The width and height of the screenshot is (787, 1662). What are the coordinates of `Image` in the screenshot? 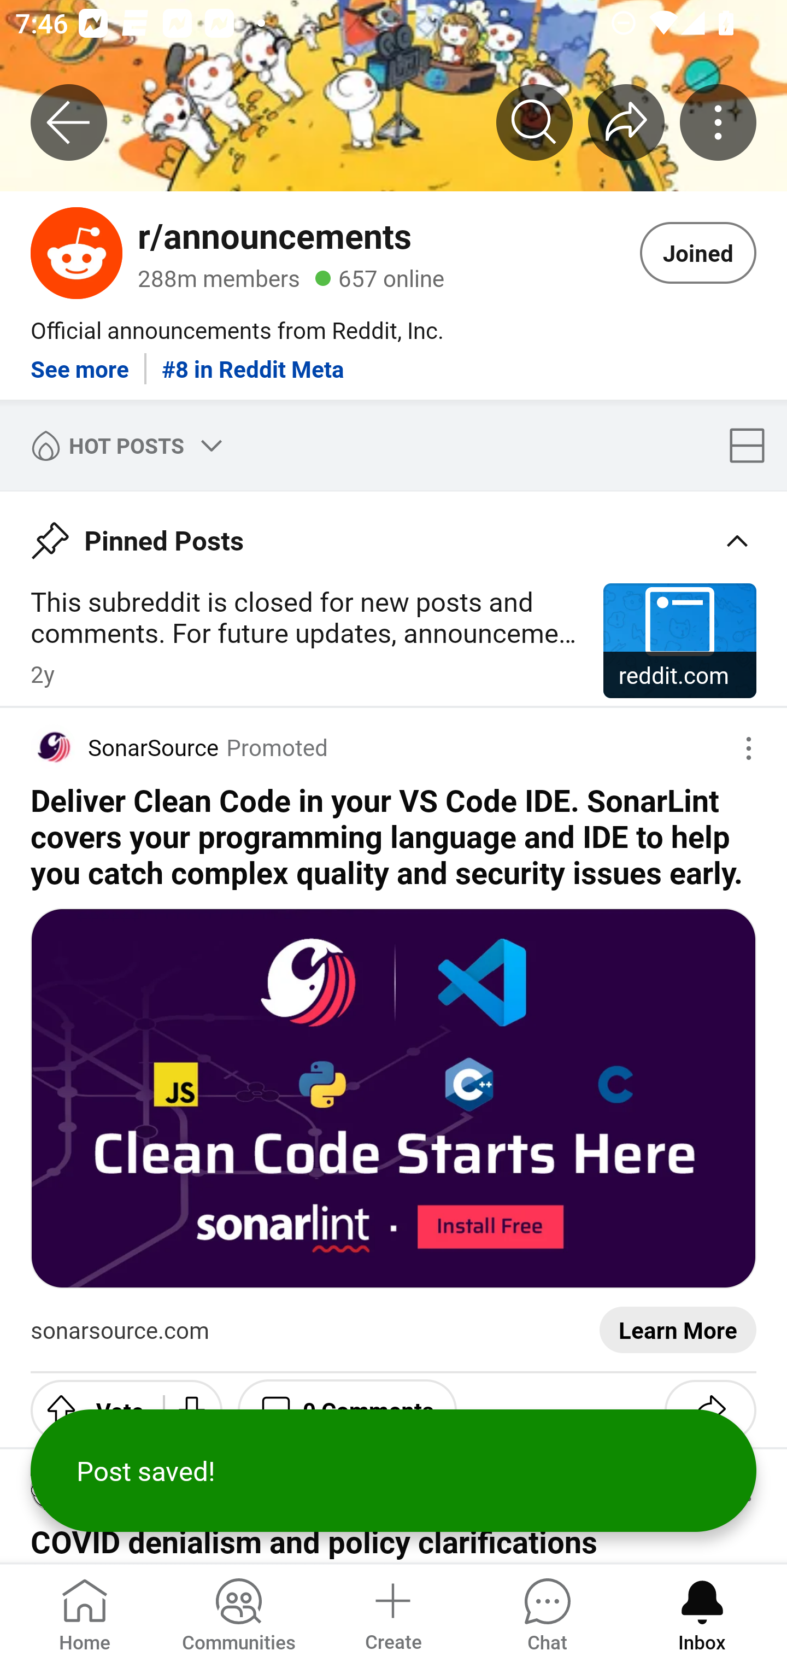 It's located at (393, 1098).